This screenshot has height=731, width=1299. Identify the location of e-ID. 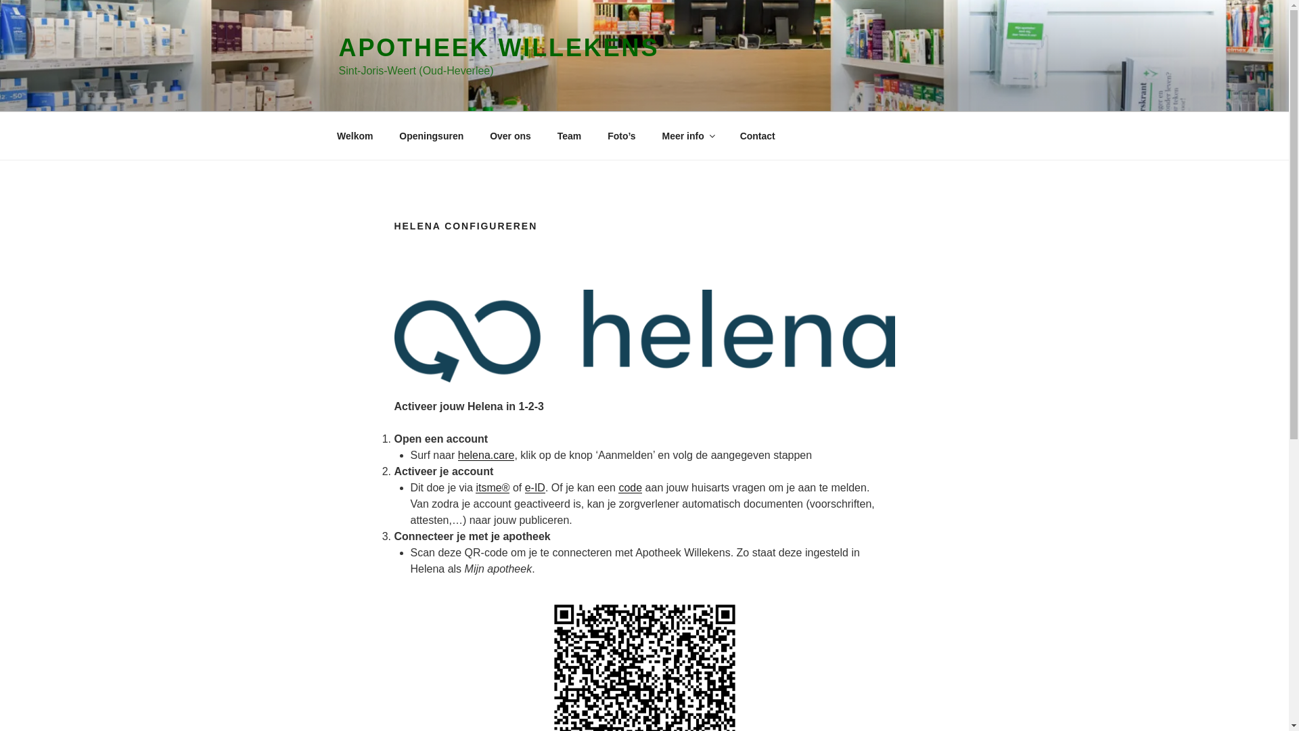
(535, 487).